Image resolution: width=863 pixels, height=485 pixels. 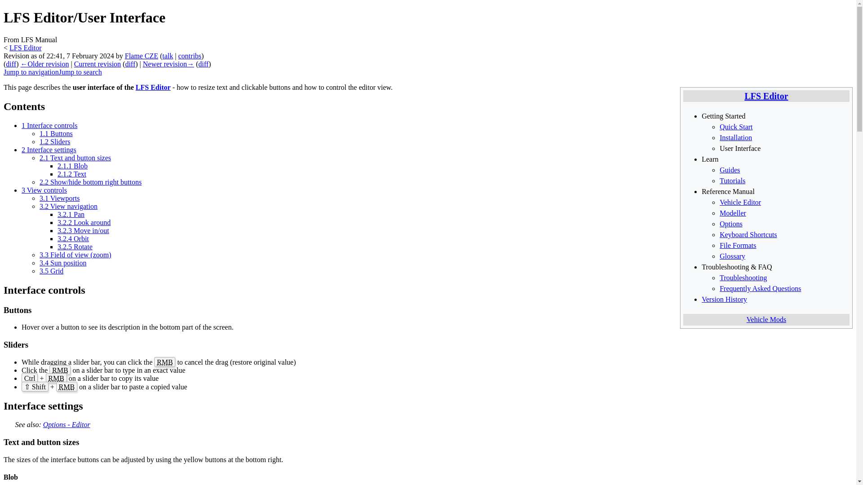 I want to click on User:Flame CZE, so click(x=141, y=56).